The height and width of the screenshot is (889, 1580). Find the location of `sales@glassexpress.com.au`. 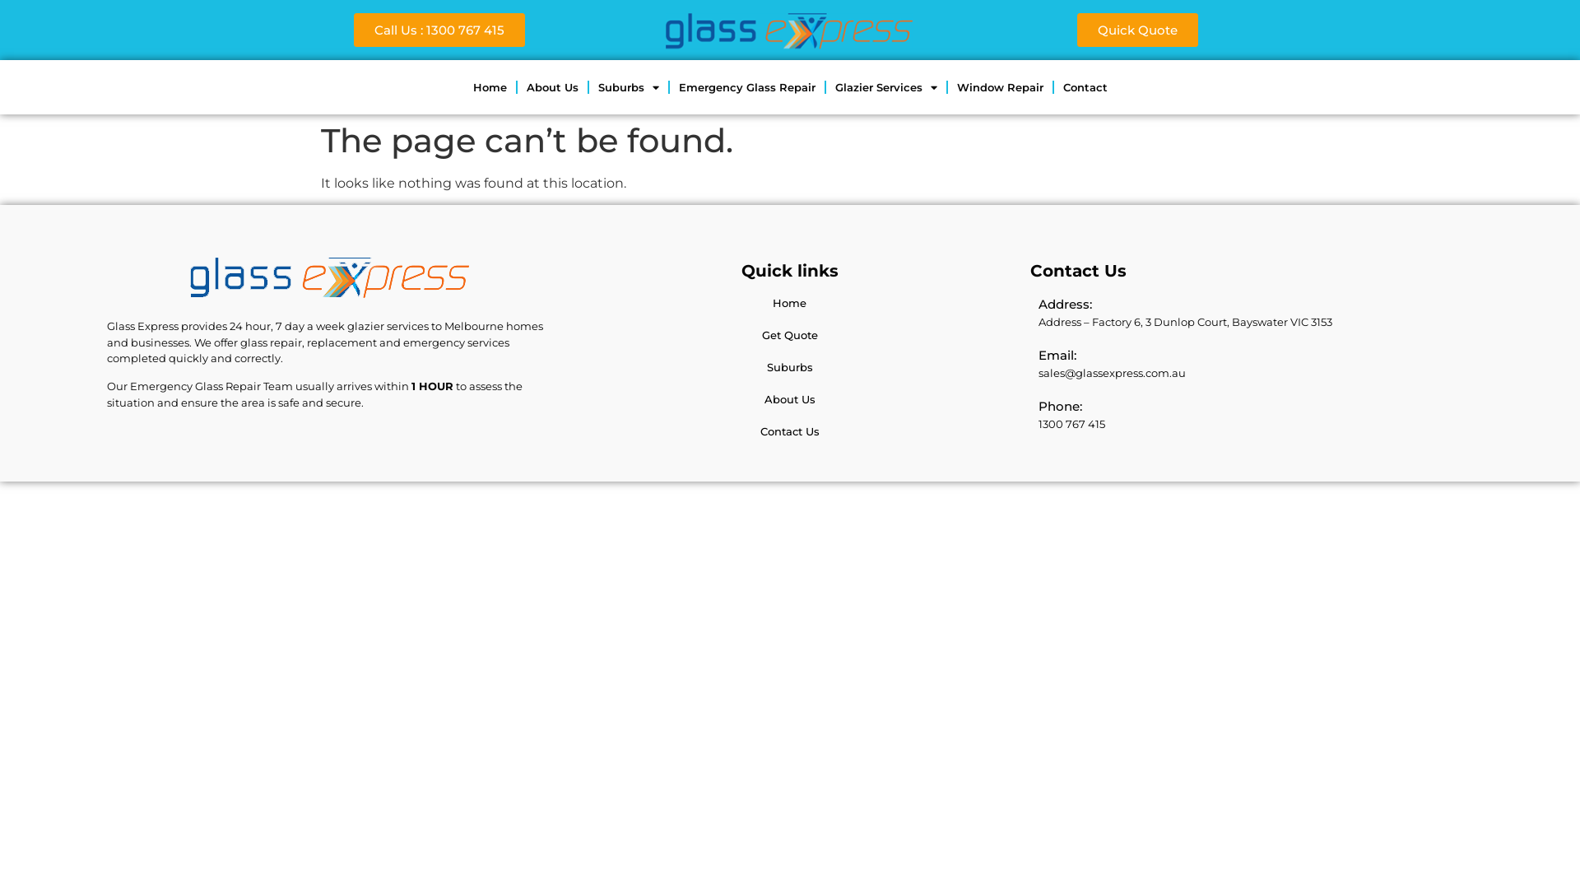

sales@glassexpress.com.au is located at coordinates (1113, 373).